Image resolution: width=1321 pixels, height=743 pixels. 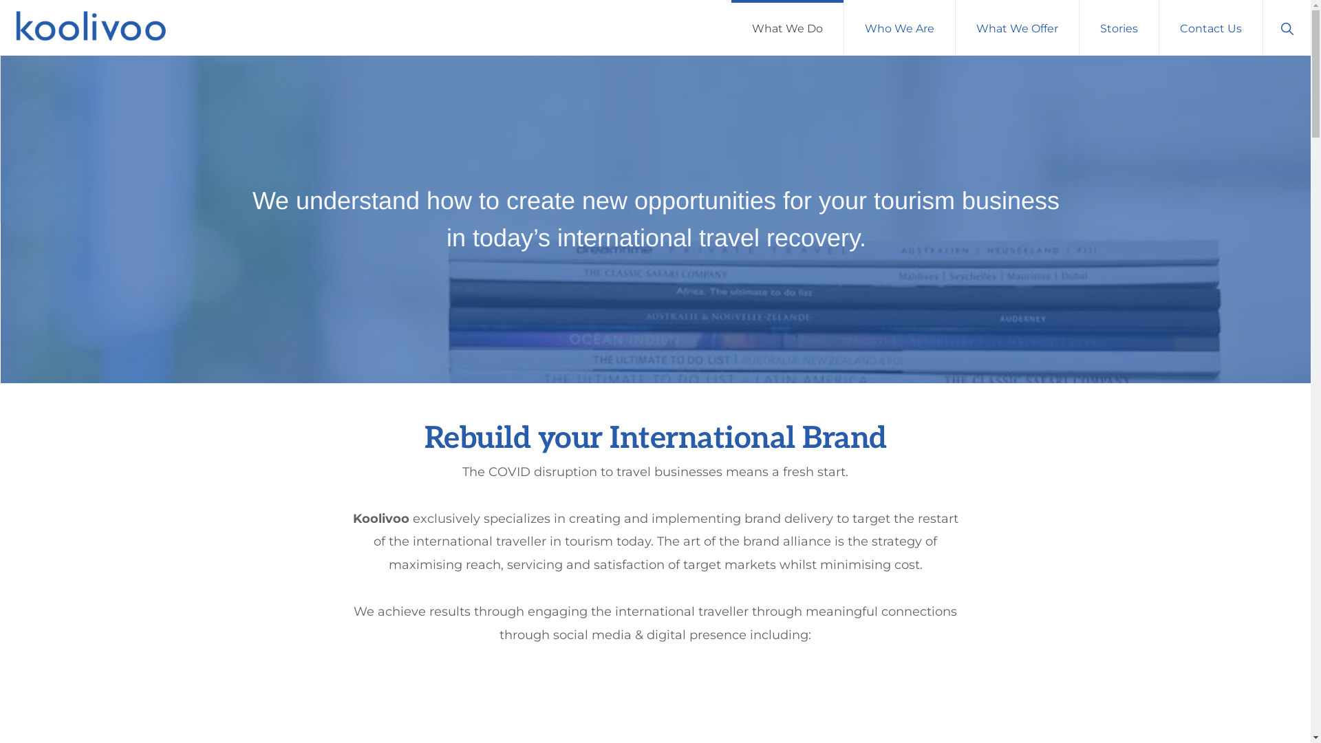 What do you see at coordinates (787, 28) in the screenshot?
I see `What We Do` at bounding box center [787, 28].